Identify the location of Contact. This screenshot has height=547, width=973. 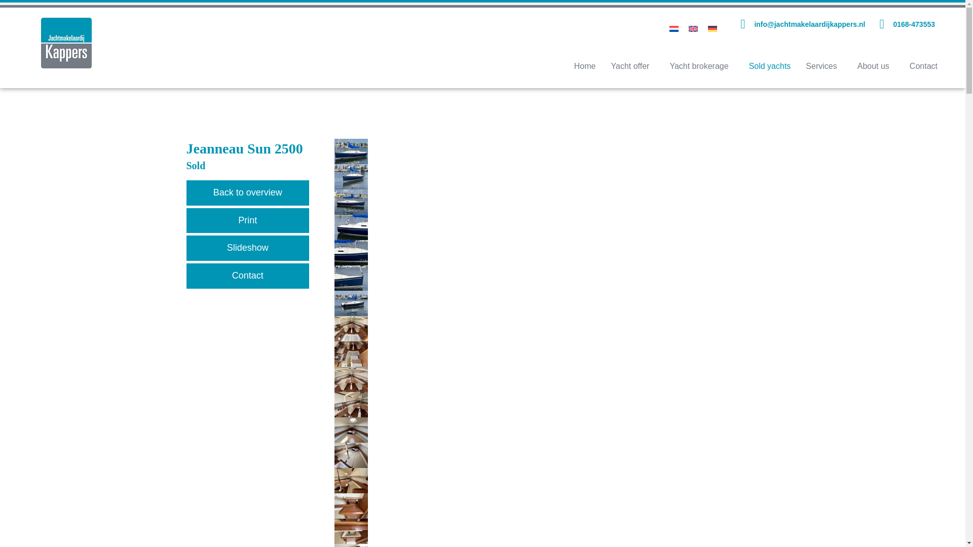
(248, 276).